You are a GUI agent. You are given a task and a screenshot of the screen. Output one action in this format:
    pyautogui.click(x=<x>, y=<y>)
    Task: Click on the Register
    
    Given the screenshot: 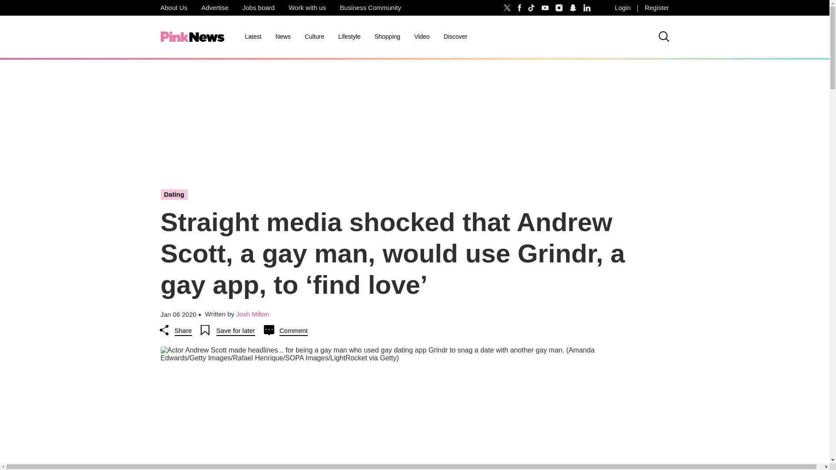 What is the action you would take?
    pyautogui.click(x=657, y=8)
    